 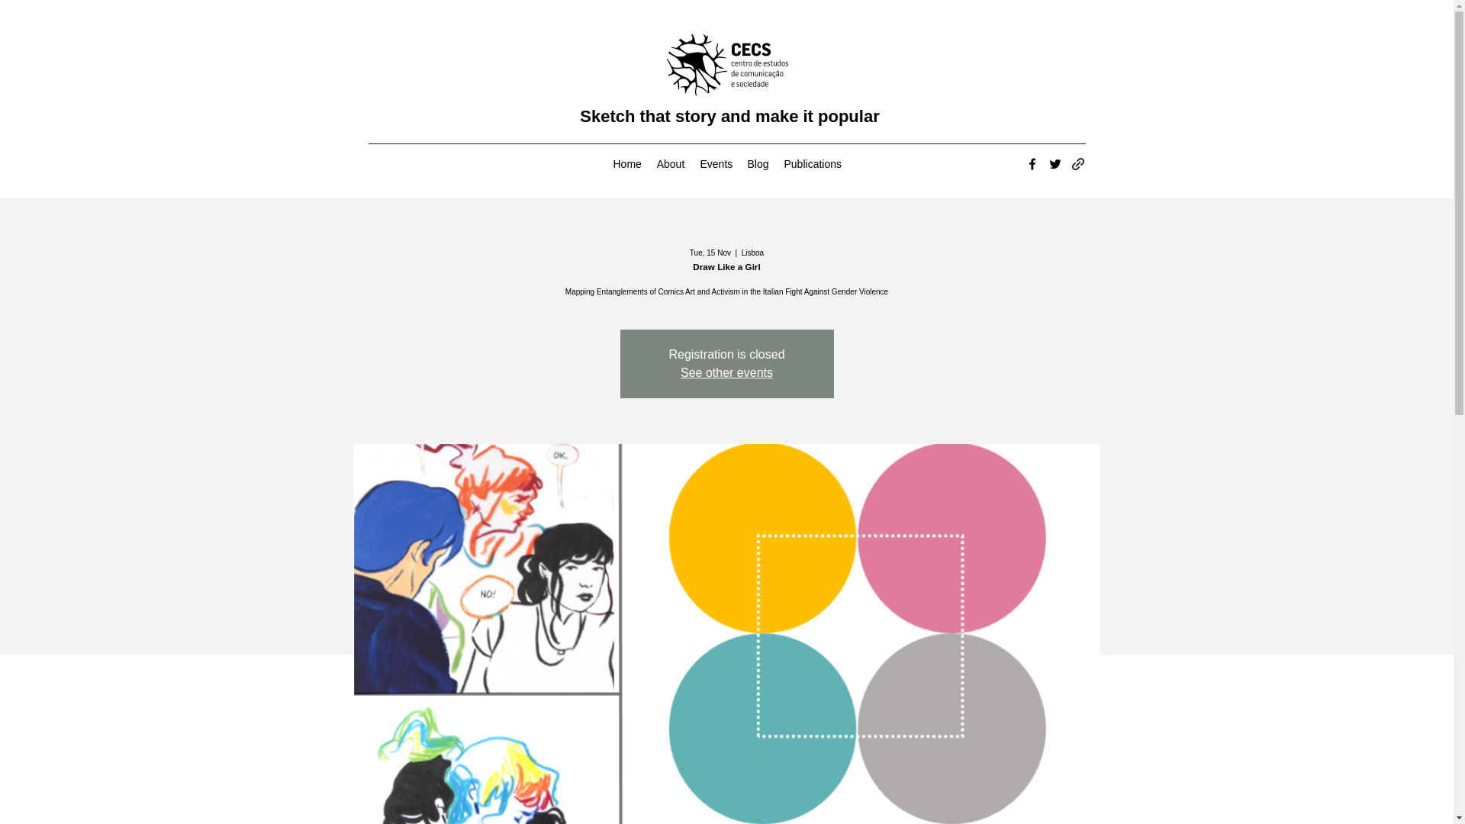 What do you see at coordinates (627, 163) in the screenshot?
I see `Home` at bounding box center [627, 163].